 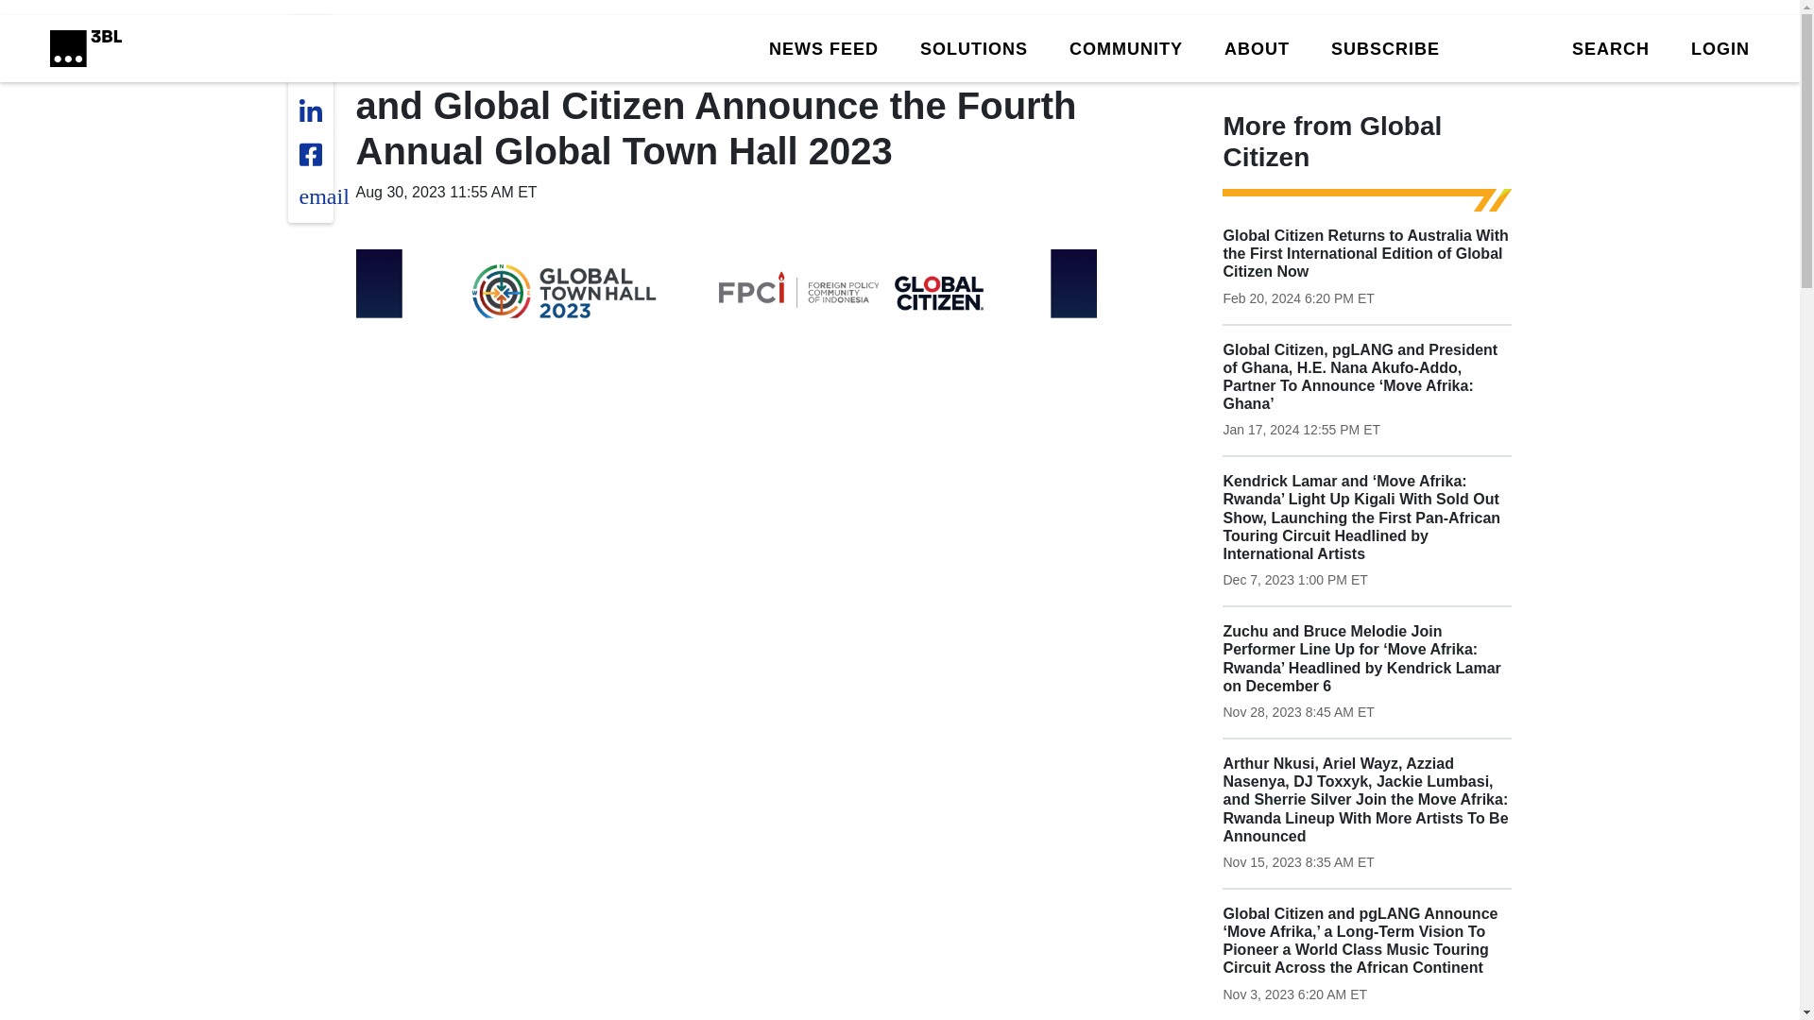 What do you see at coordinates (973, 47) in the screenshot?
I see `SOLUTIONS` at bounding box center [973, 47].